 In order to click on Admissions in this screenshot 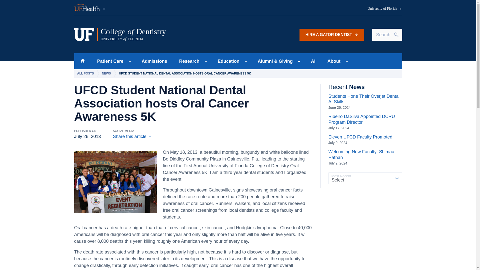, I will do `click(154, 61)`.